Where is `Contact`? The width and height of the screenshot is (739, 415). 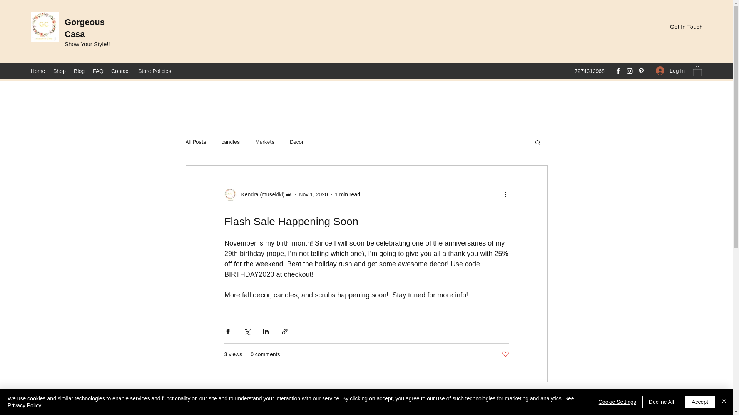 Contact is located at coordinates (121, 71).